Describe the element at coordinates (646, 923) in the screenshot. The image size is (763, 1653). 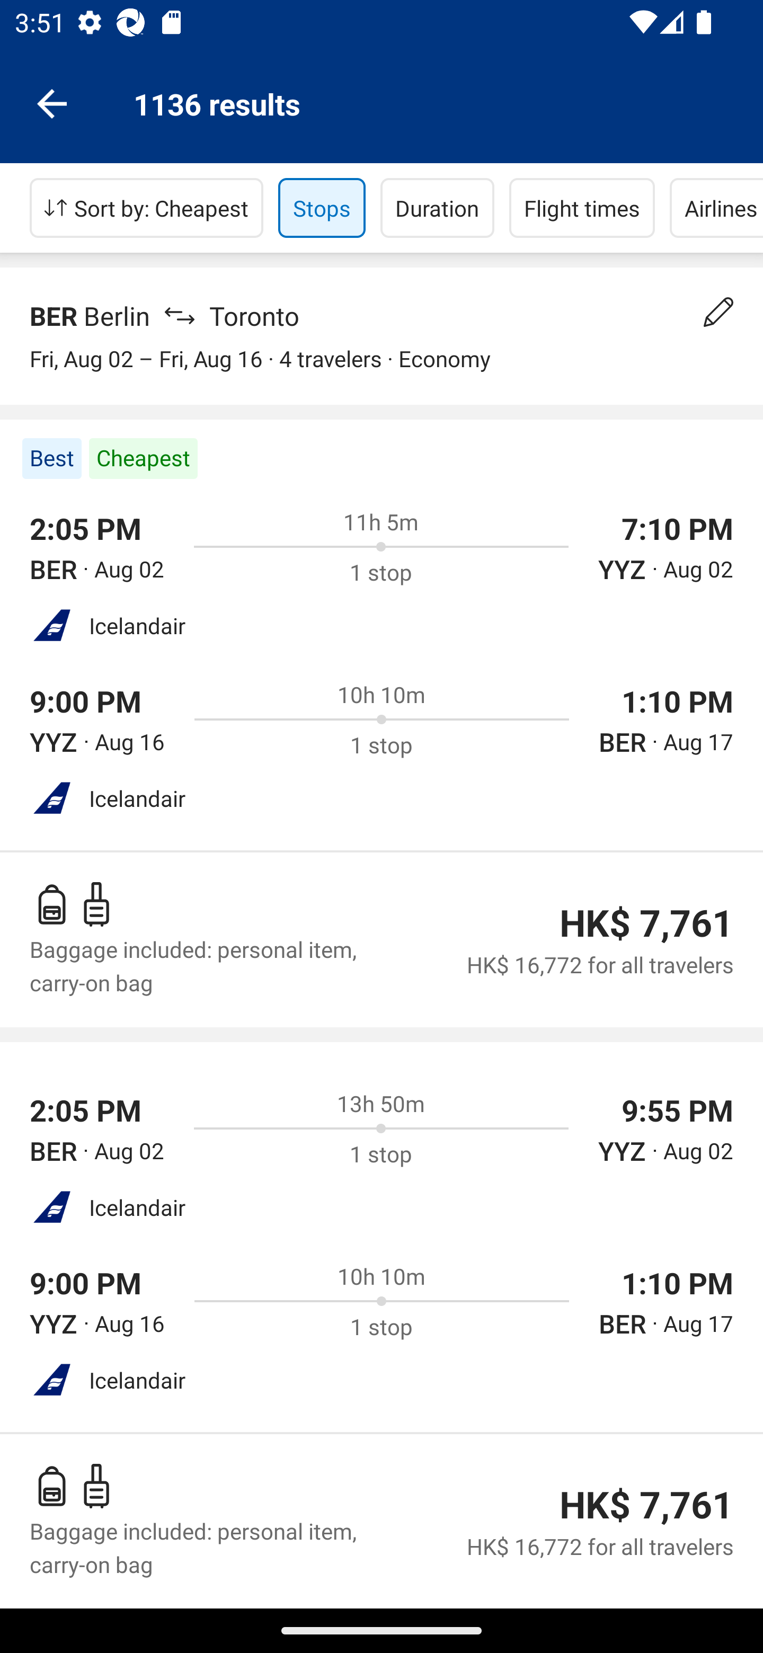
I see `HK$ 7,761` at that location.